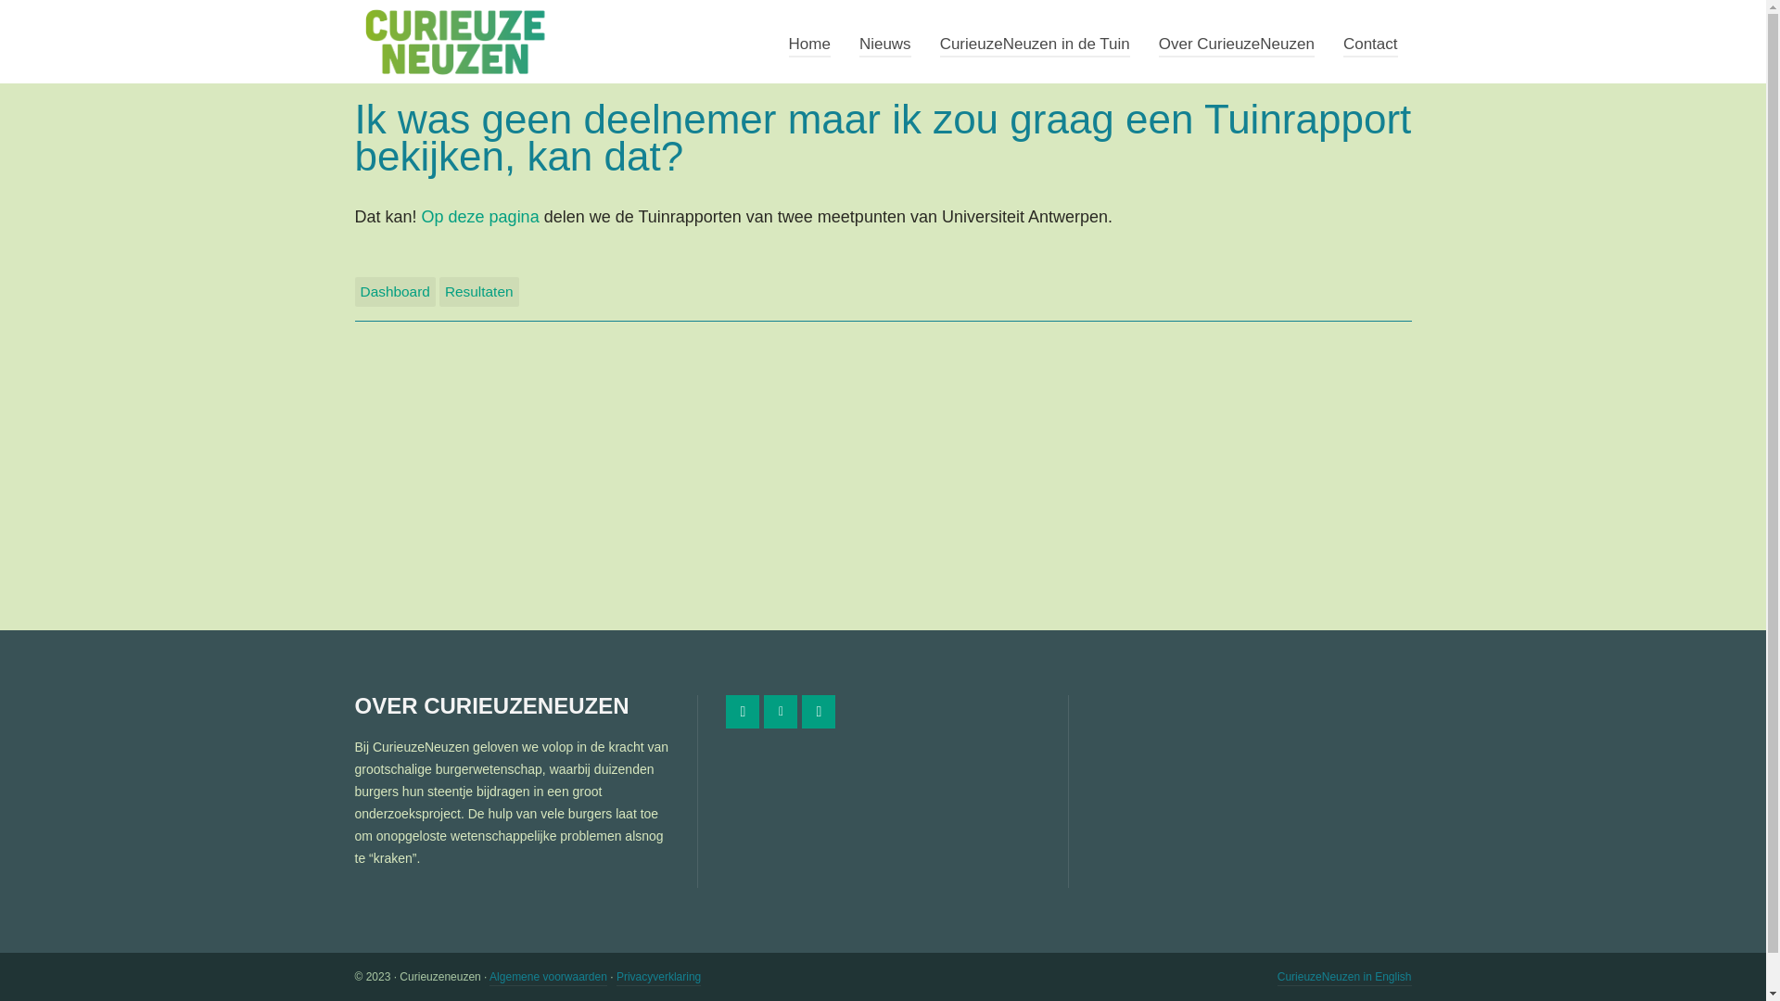 Image resolution: width=1780 pixels, height=1001 pixels. Describe the element at coordinates (658, 979) in the screenshot. I see `Privacyverklaring` at that location.